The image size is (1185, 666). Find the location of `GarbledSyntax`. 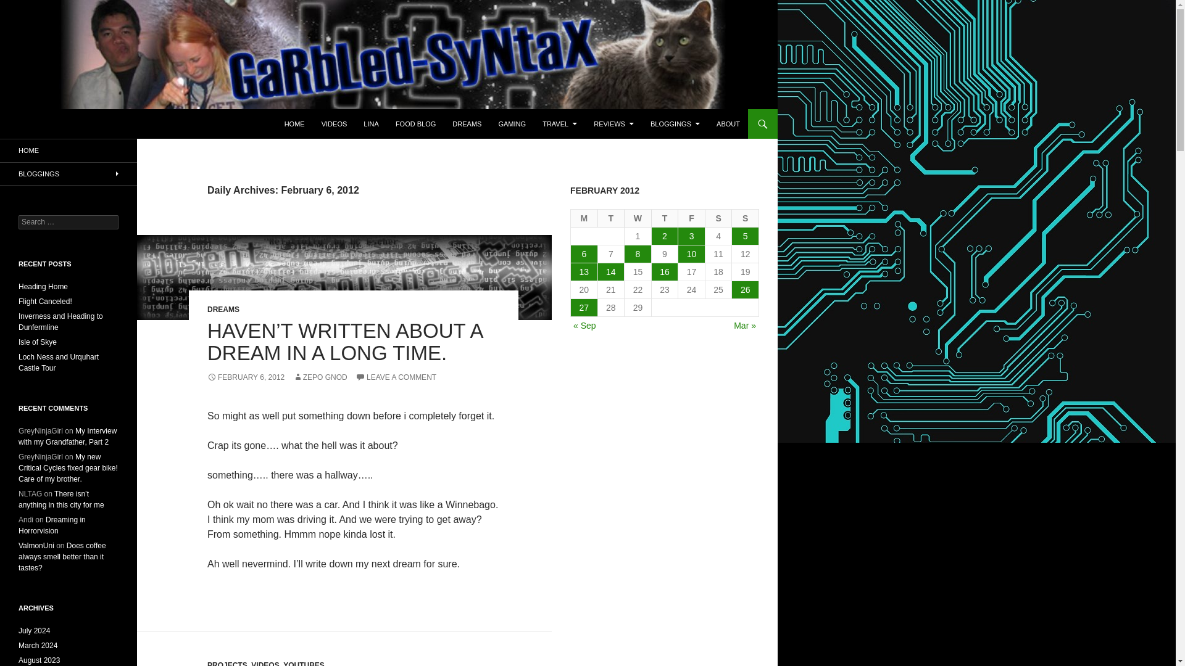

GarbledSyntax is located at coordinates (58, 123).